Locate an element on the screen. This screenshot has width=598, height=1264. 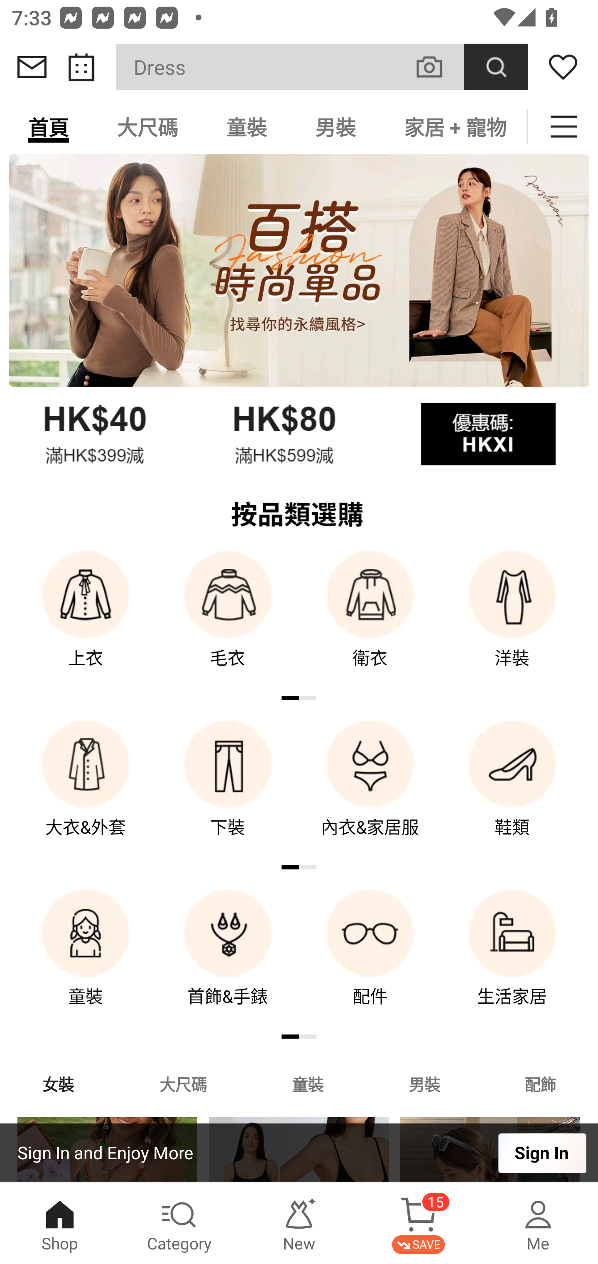
首飾&手錶 is located at coordinates (228, 959).